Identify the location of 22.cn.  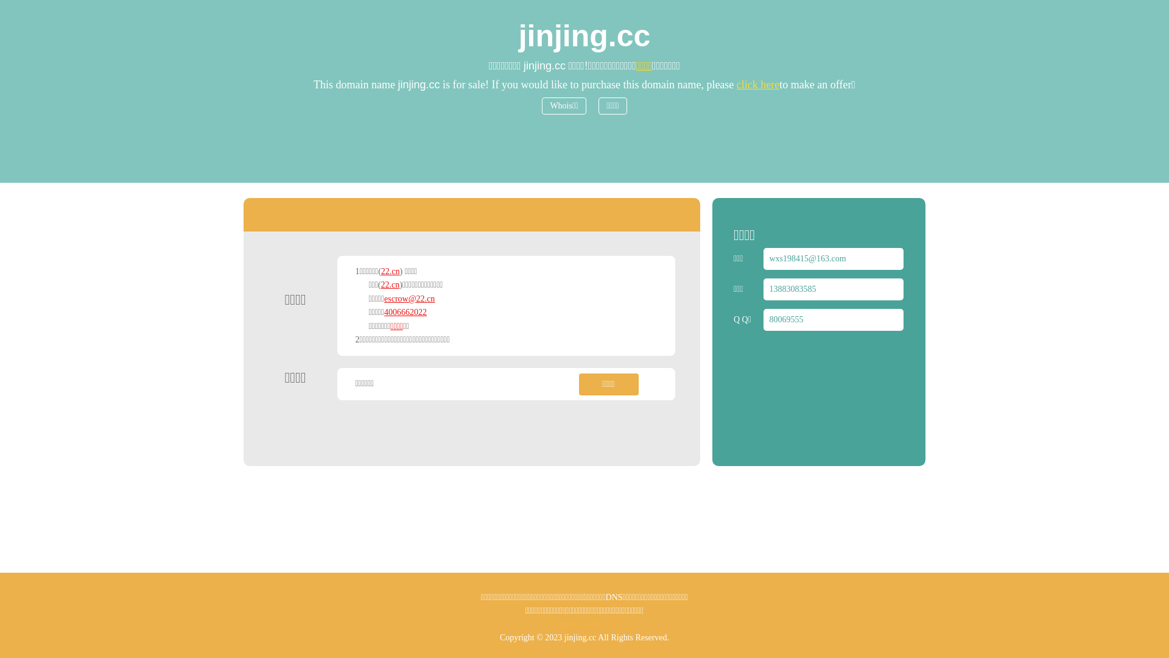
(391, 272).